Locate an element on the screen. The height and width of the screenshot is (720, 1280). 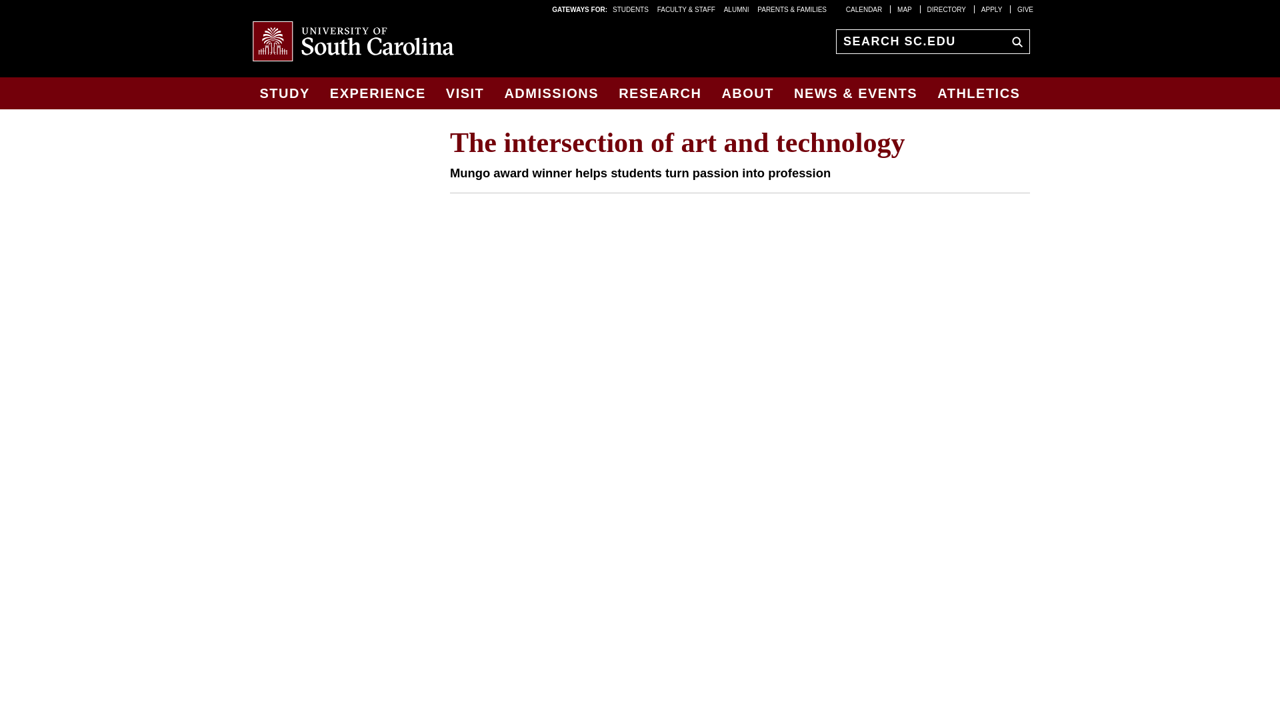
CALENDAR is located at coordinates (864, 9).